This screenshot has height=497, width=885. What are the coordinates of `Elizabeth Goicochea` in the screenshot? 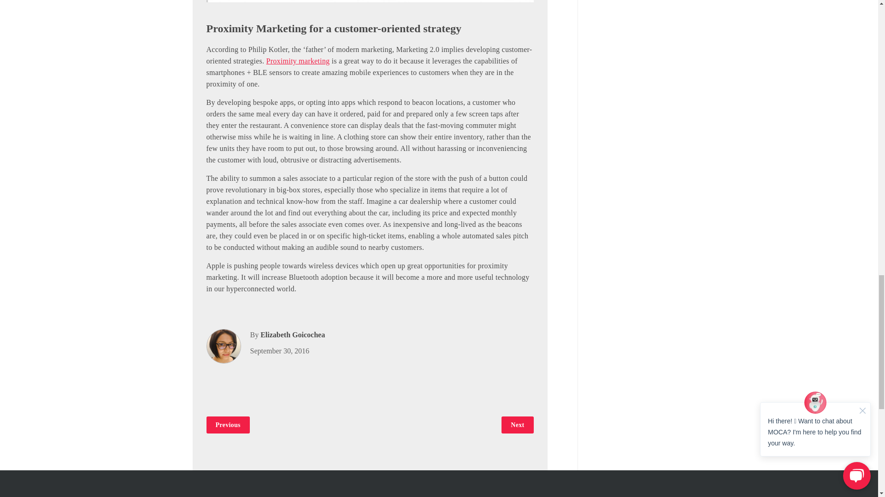 It's located at (292, 335).